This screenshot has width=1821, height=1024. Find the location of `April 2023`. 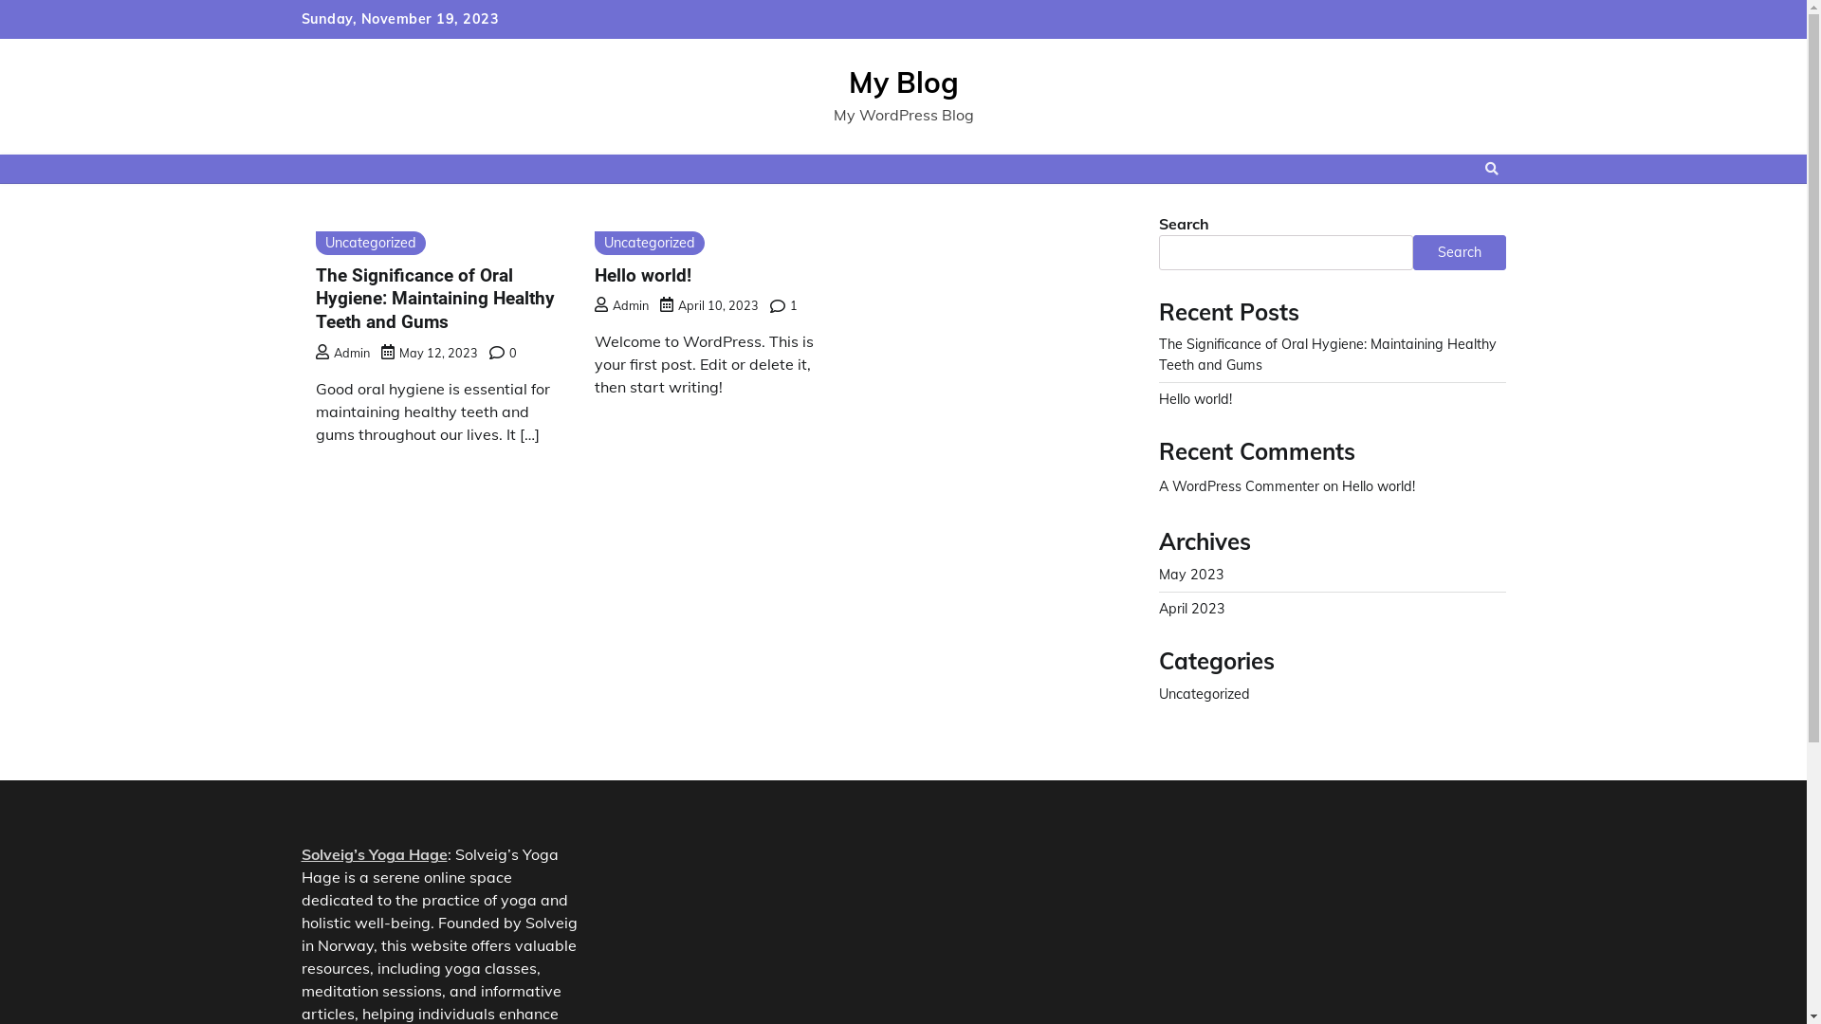

April 2023 is located at coordinates (1192, 609).